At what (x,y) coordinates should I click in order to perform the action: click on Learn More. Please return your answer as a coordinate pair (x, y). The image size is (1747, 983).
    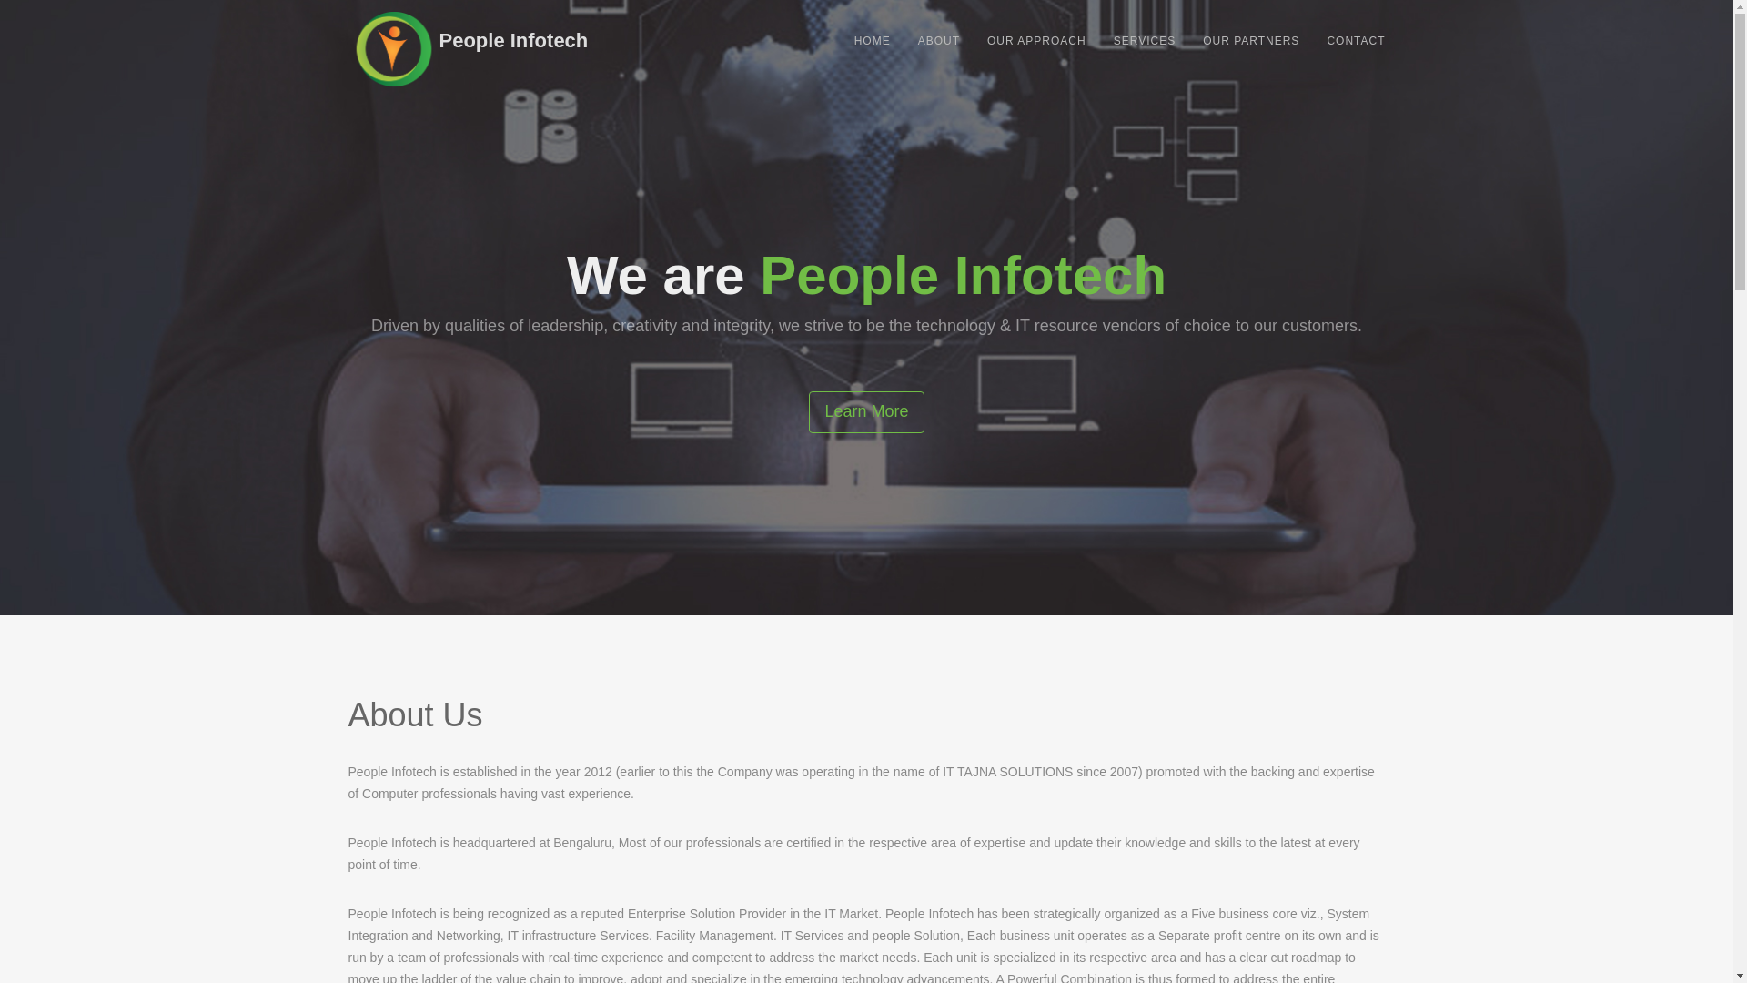
    Looking at the image, I should click on (866, 411).